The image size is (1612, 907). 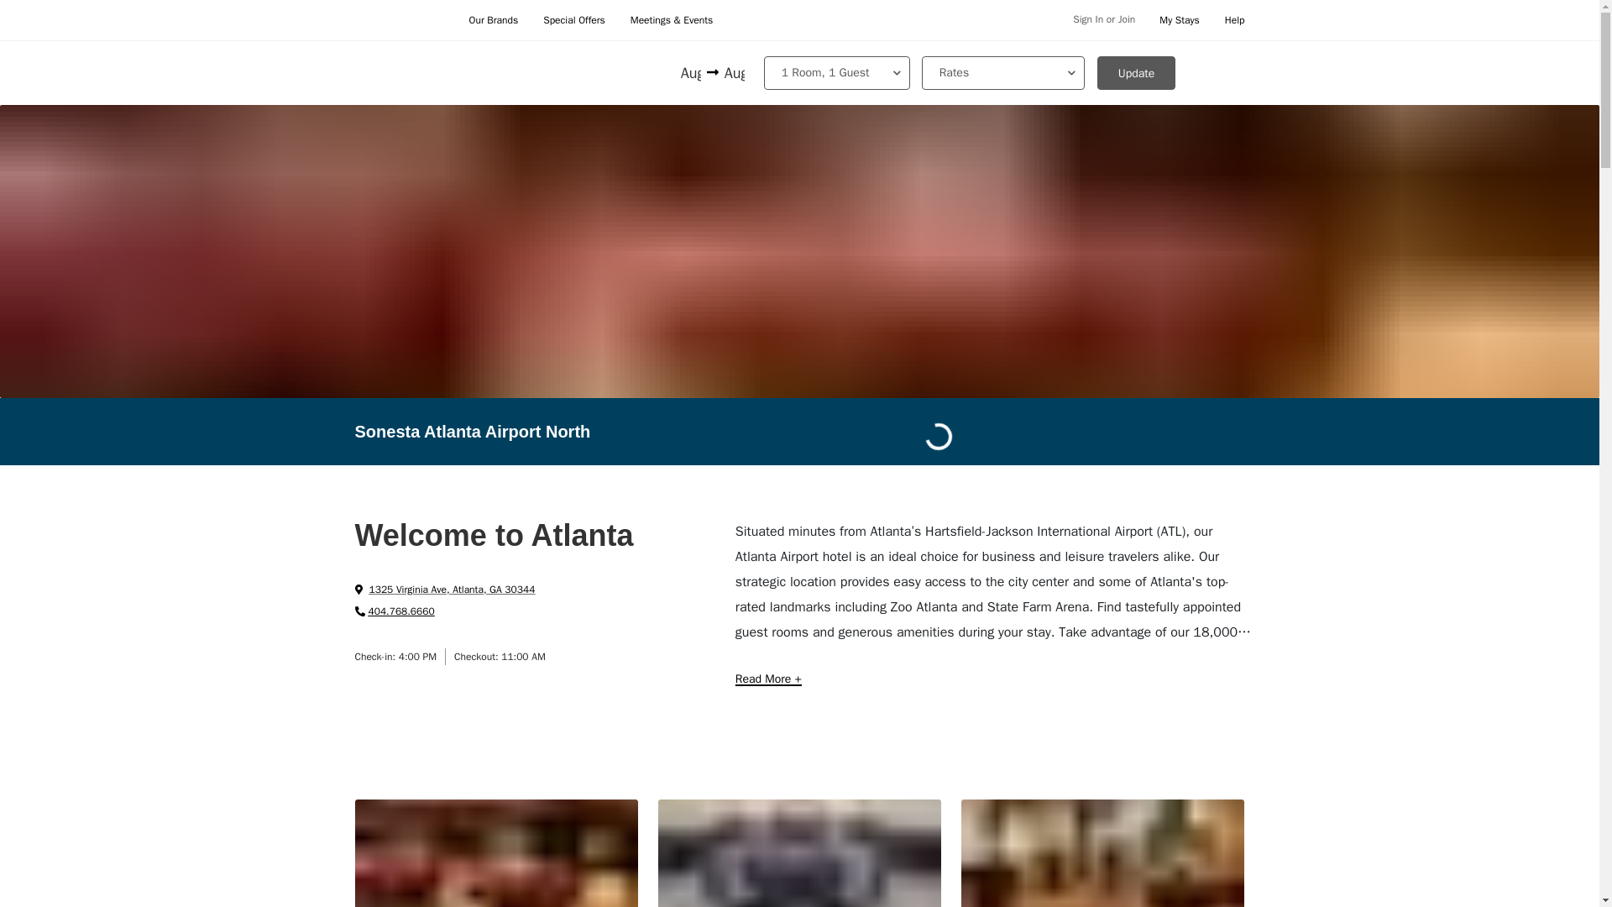 What do you see at coordinates (394, 611) in the screenshot?
I see `404.768.6660` at bounding box center [394, 611].